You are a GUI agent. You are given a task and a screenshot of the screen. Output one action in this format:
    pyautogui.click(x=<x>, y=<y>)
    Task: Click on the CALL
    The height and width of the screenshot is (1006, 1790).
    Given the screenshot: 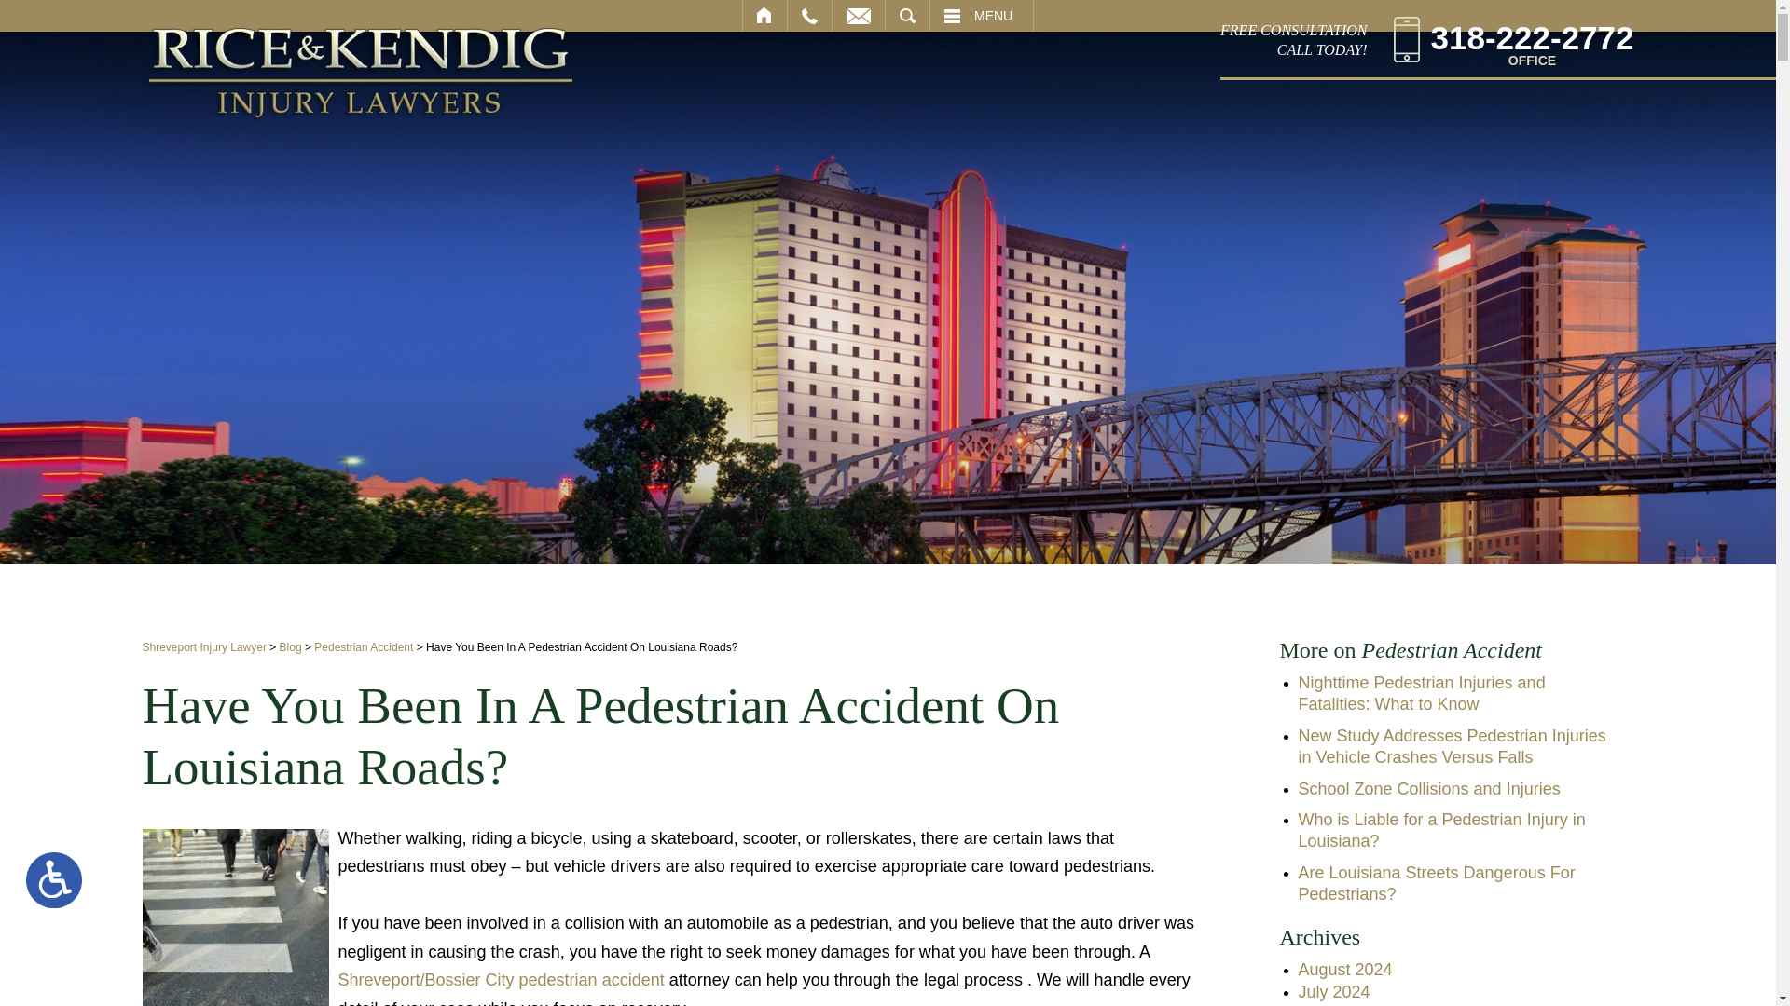 What is the action you would take?
    pyautogui.click(x=809, y=15)
    